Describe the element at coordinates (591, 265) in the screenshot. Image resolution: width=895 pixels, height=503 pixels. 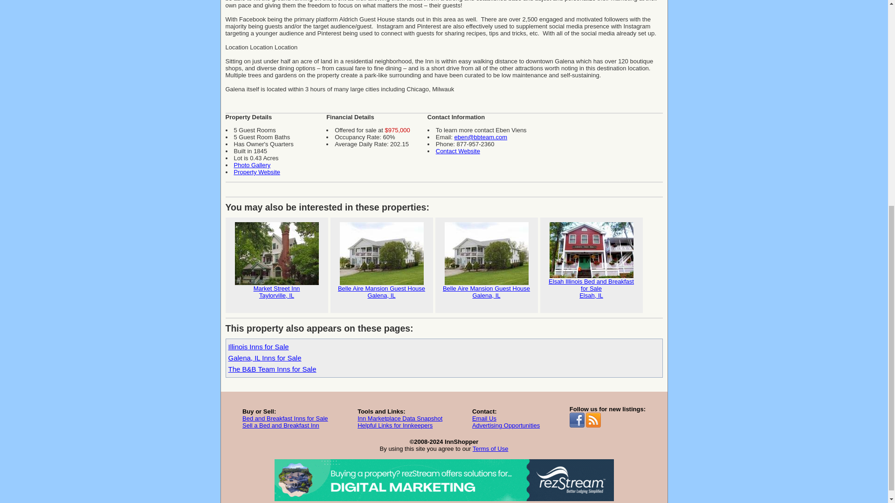
I see `Bed and Breakfast Inns for Sale` at that location.